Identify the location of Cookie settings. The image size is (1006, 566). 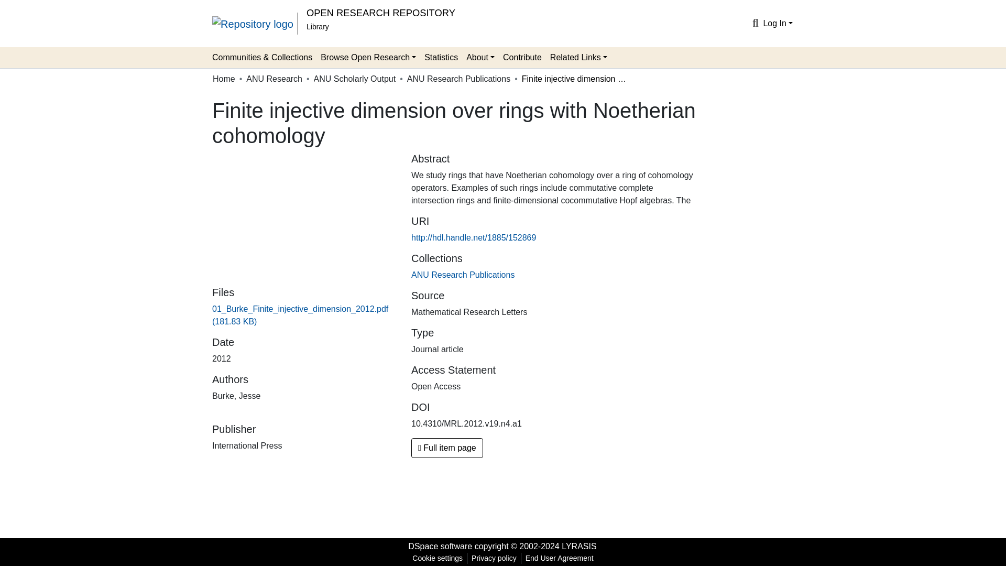
(437, 558).